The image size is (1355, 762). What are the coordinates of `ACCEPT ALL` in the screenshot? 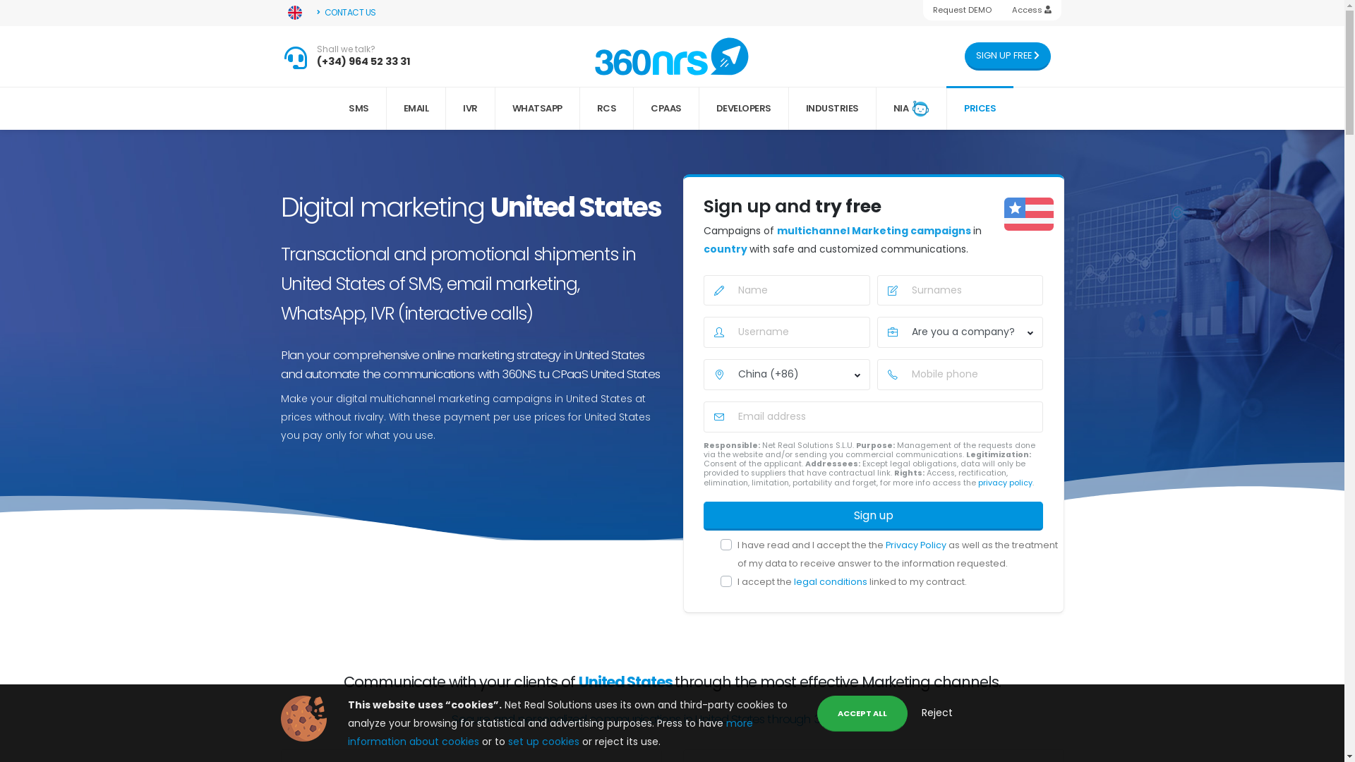 It's located at (862, 714).